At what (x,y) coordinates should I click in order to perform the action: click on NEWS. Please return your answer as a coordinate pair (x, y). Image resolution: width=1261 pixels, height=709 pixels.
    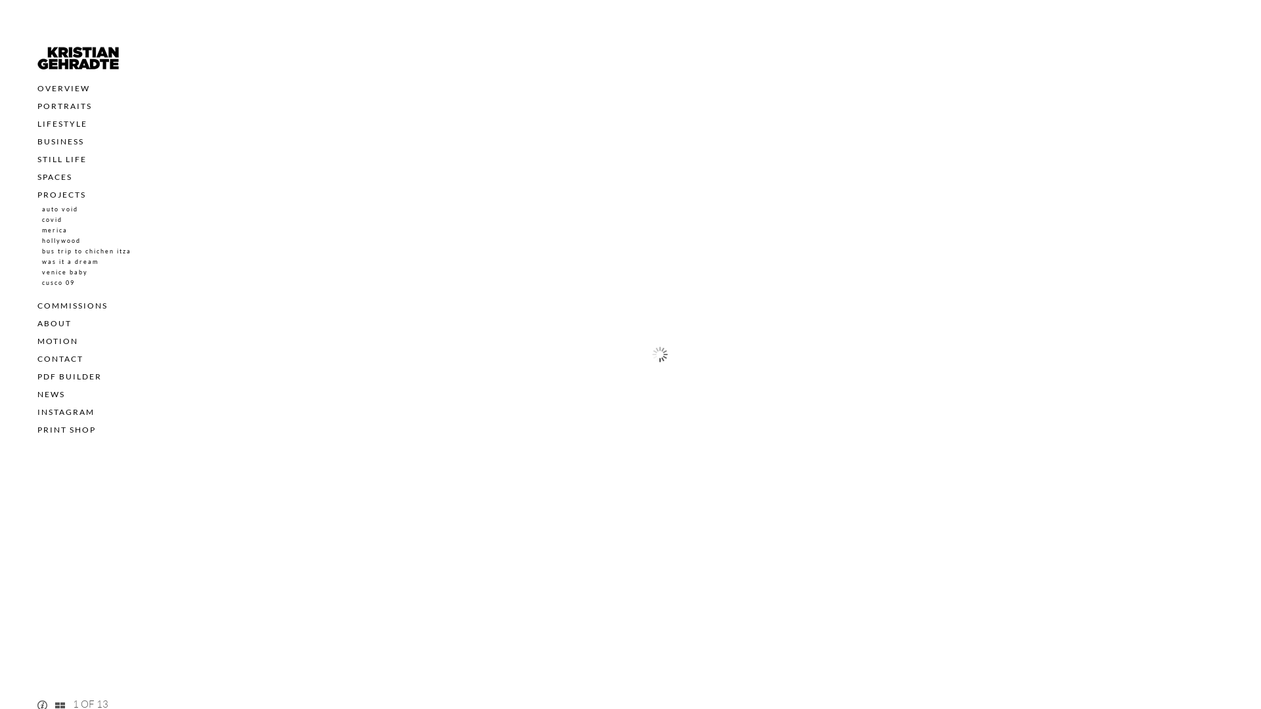
    Looking at the image, I should click on (51, 394).